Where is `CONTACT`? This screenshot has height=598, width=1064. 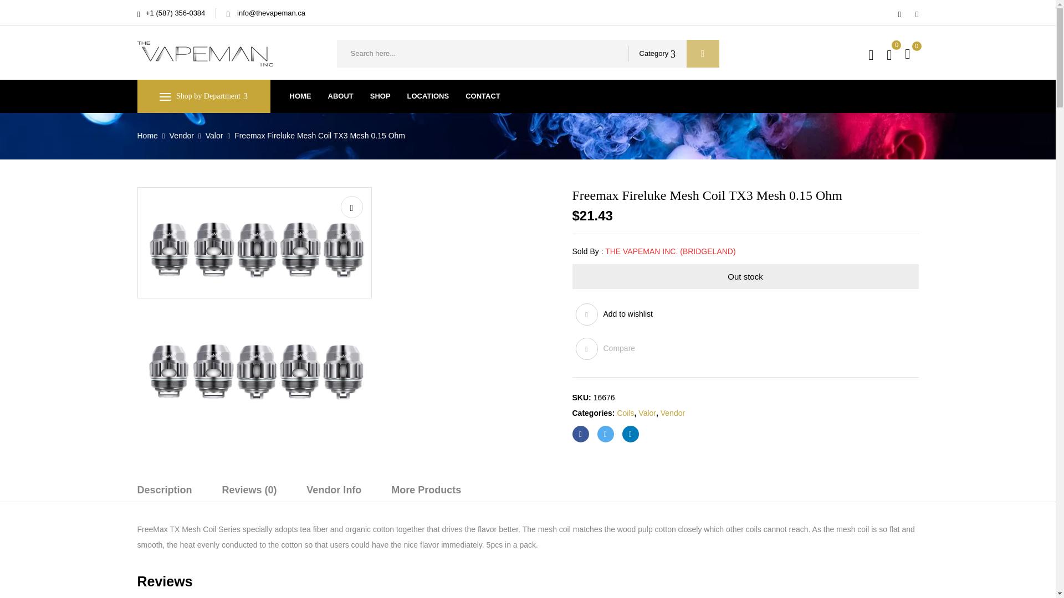
CONTACT is located at coordinates (483, 96).